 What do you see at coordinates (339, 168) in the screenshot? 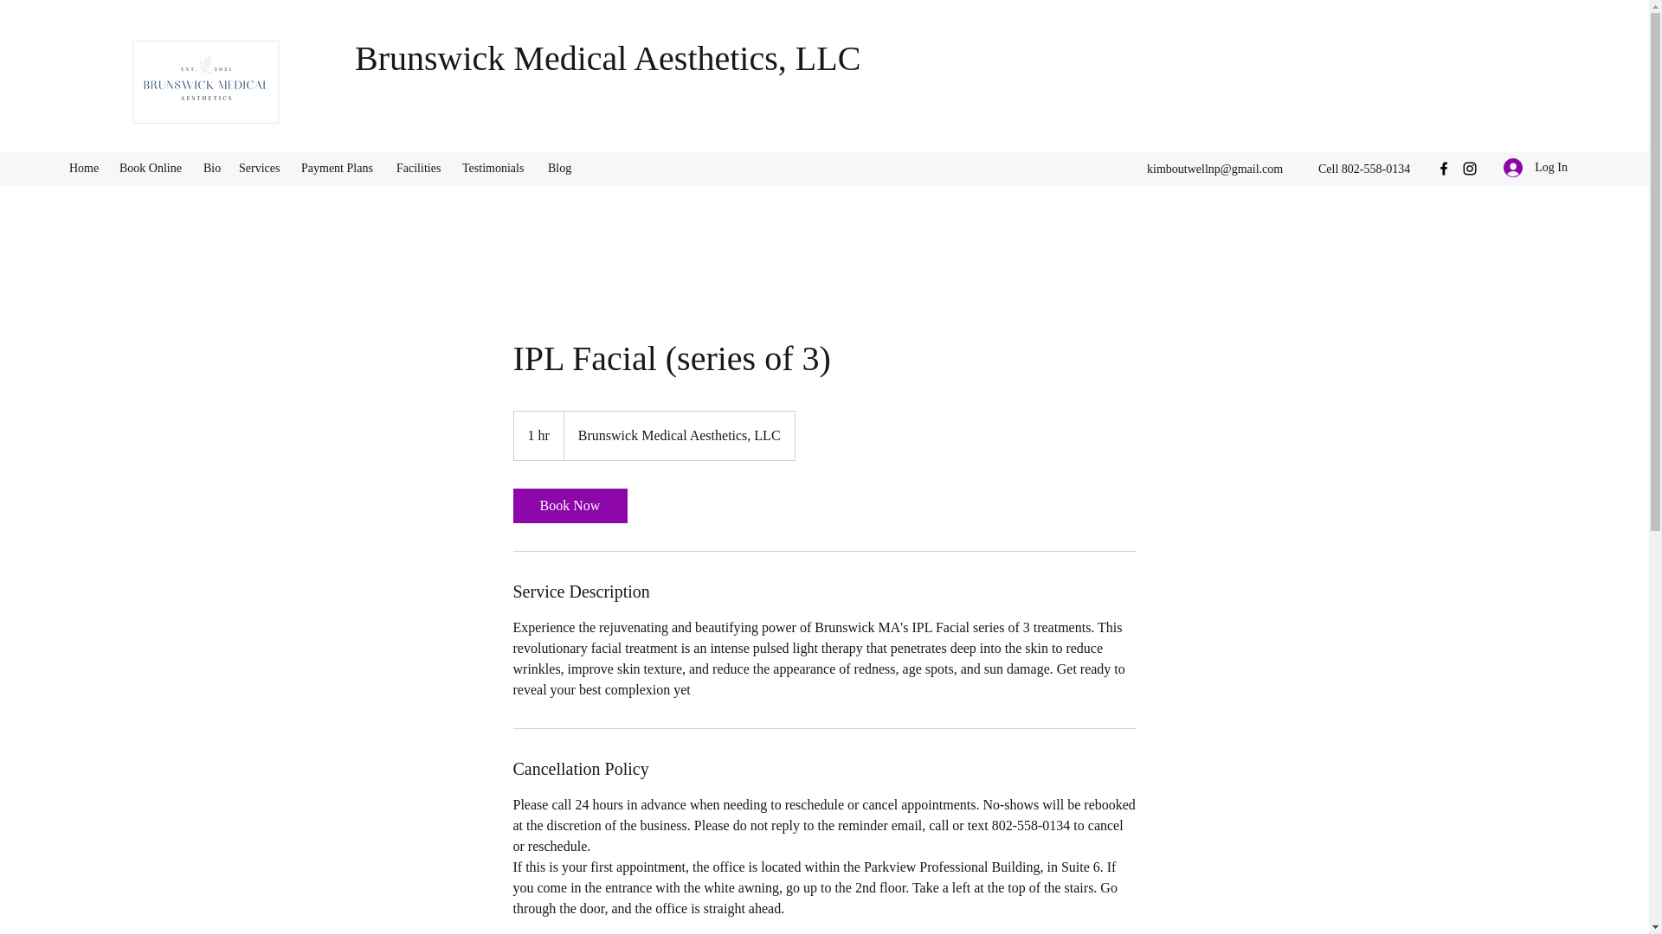
I see `Payment Plans` at bounding box center [339, 168].